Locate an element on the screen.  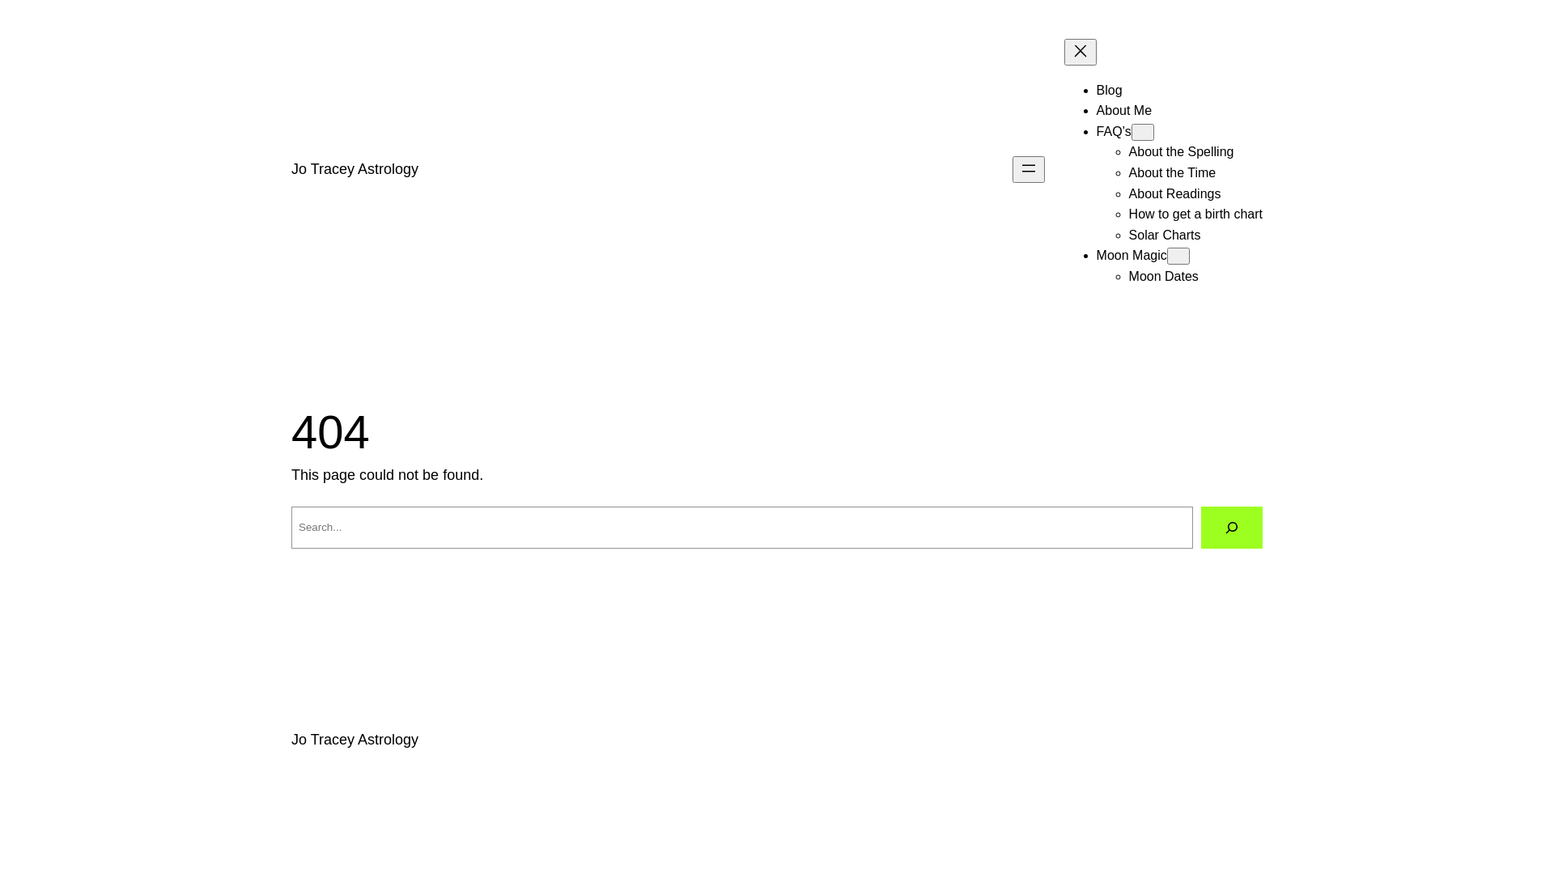
About the Spelling is located at coordinates (1182, 152).